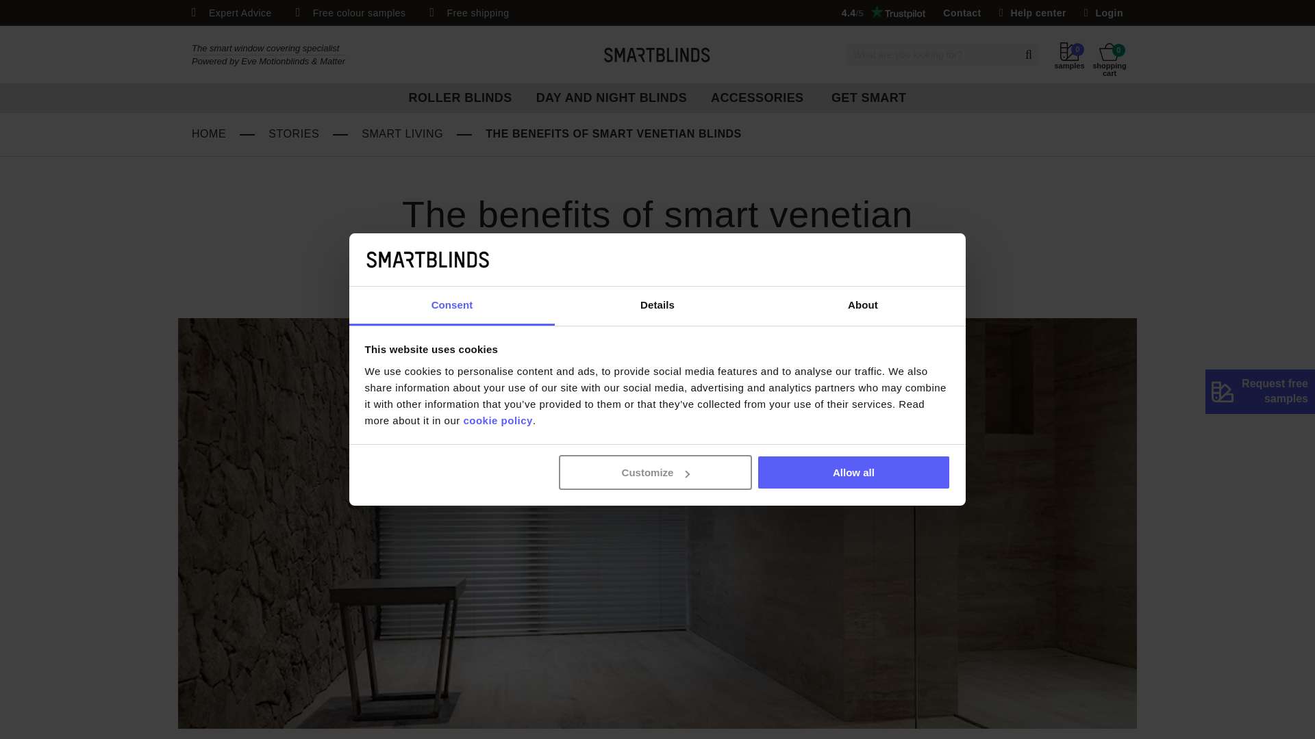 The image size is (1315, 739). Describe the element at coordinates (1029, 55) in the screenshot. I see `Search` at that location.